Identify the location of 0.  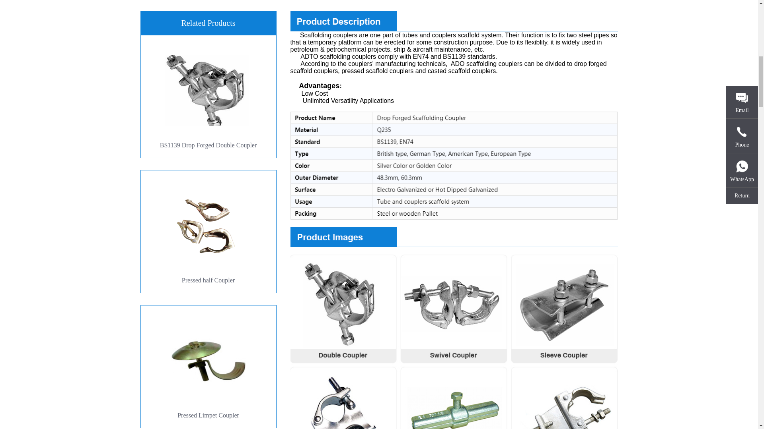
(72, 366).